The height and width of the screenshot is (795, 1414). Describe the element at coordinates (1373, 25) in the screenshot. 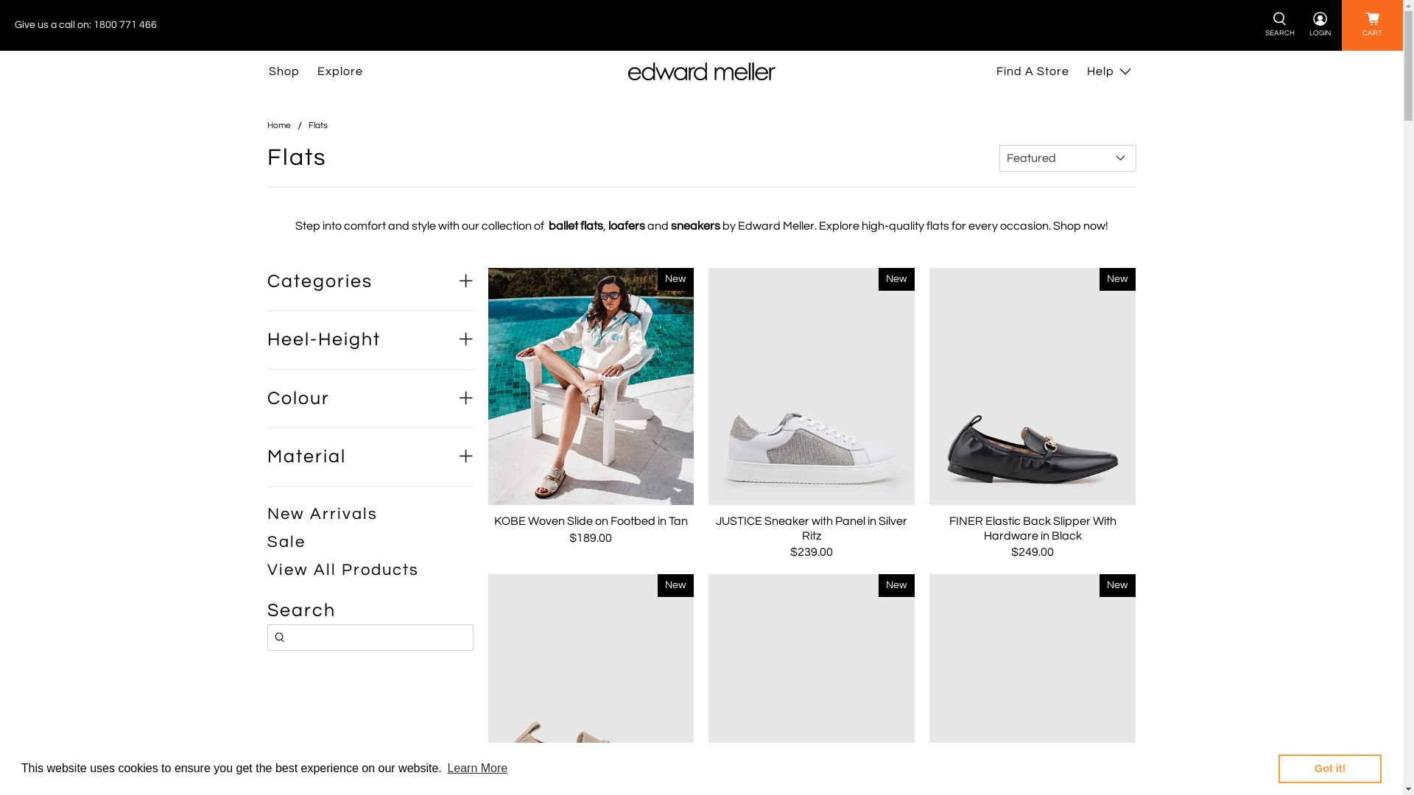

I see `CART` at that location.